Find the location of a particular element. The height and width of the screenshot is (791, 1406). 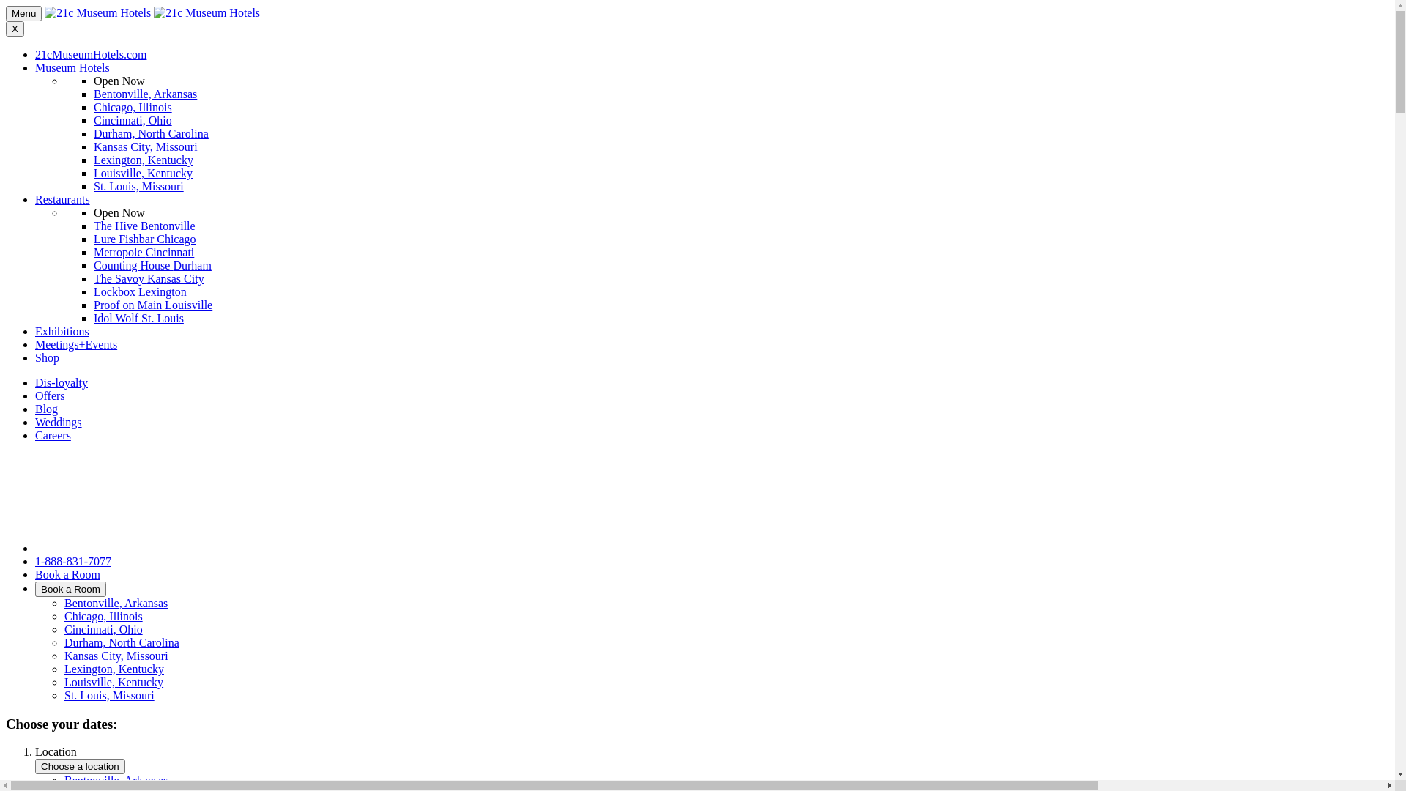

The Hive Bentonville is located at coordinates (145, 226).